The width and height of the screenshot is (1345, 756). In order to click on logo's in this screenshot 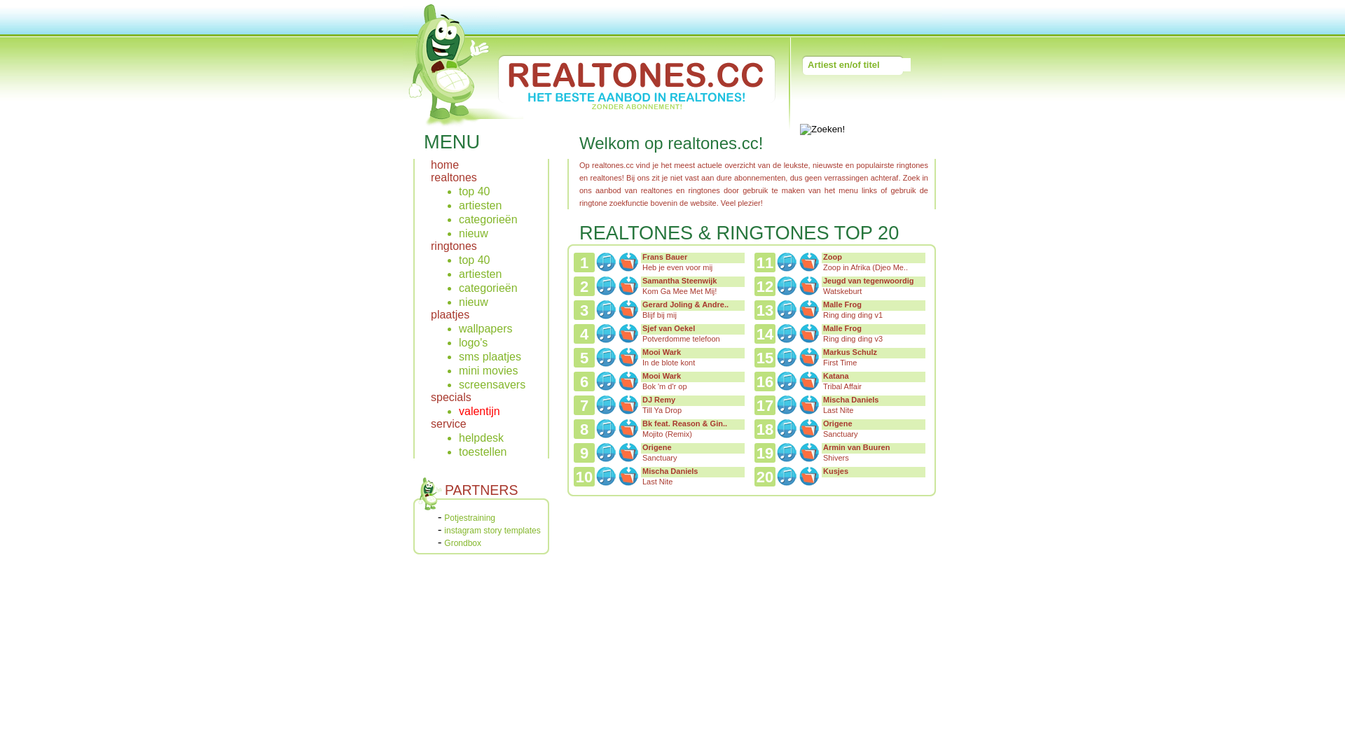, I will do `click(474, 343)`.